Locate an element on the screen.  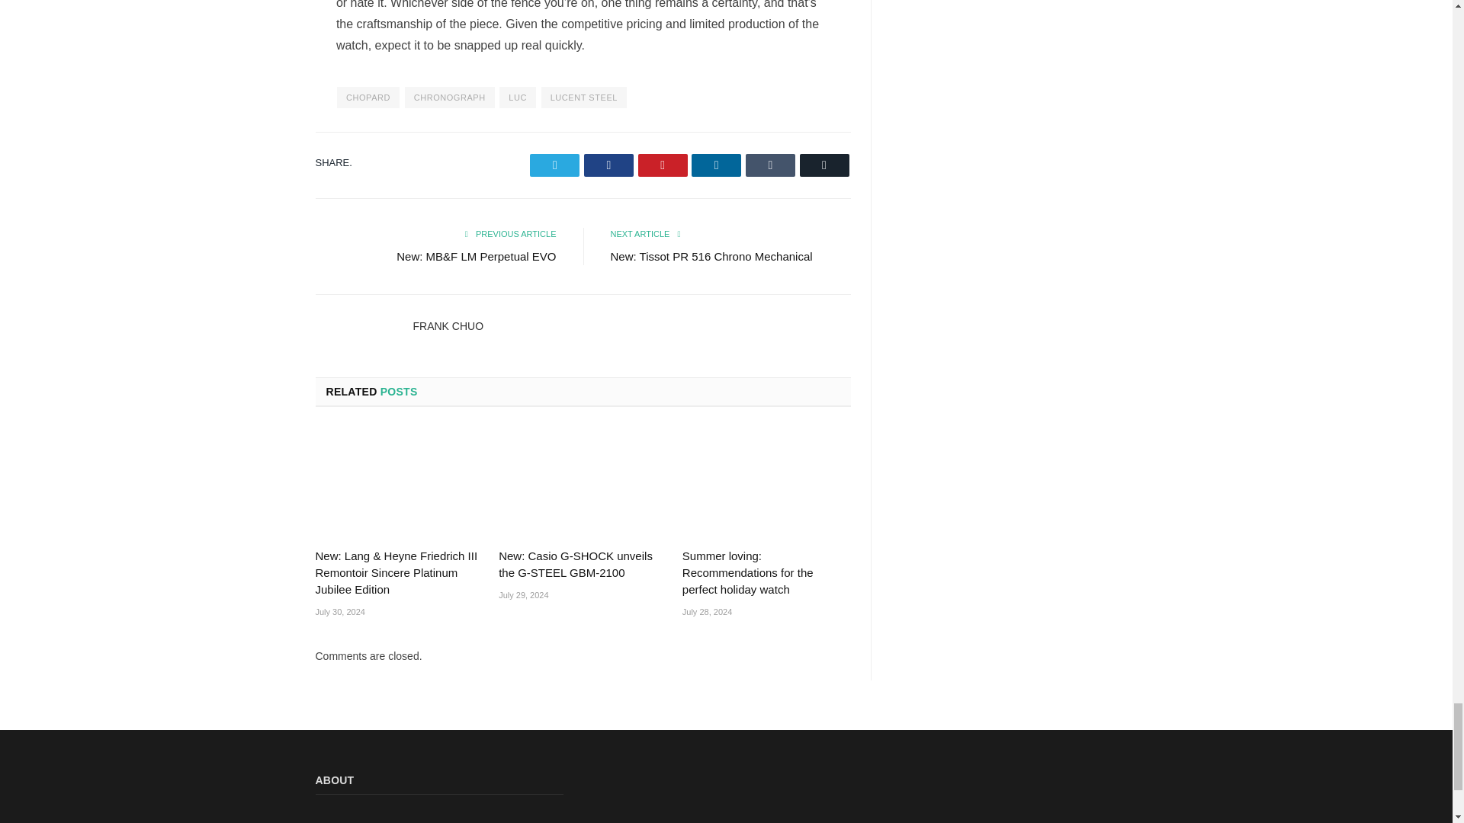
LUC is located at coordinates (517, 98).